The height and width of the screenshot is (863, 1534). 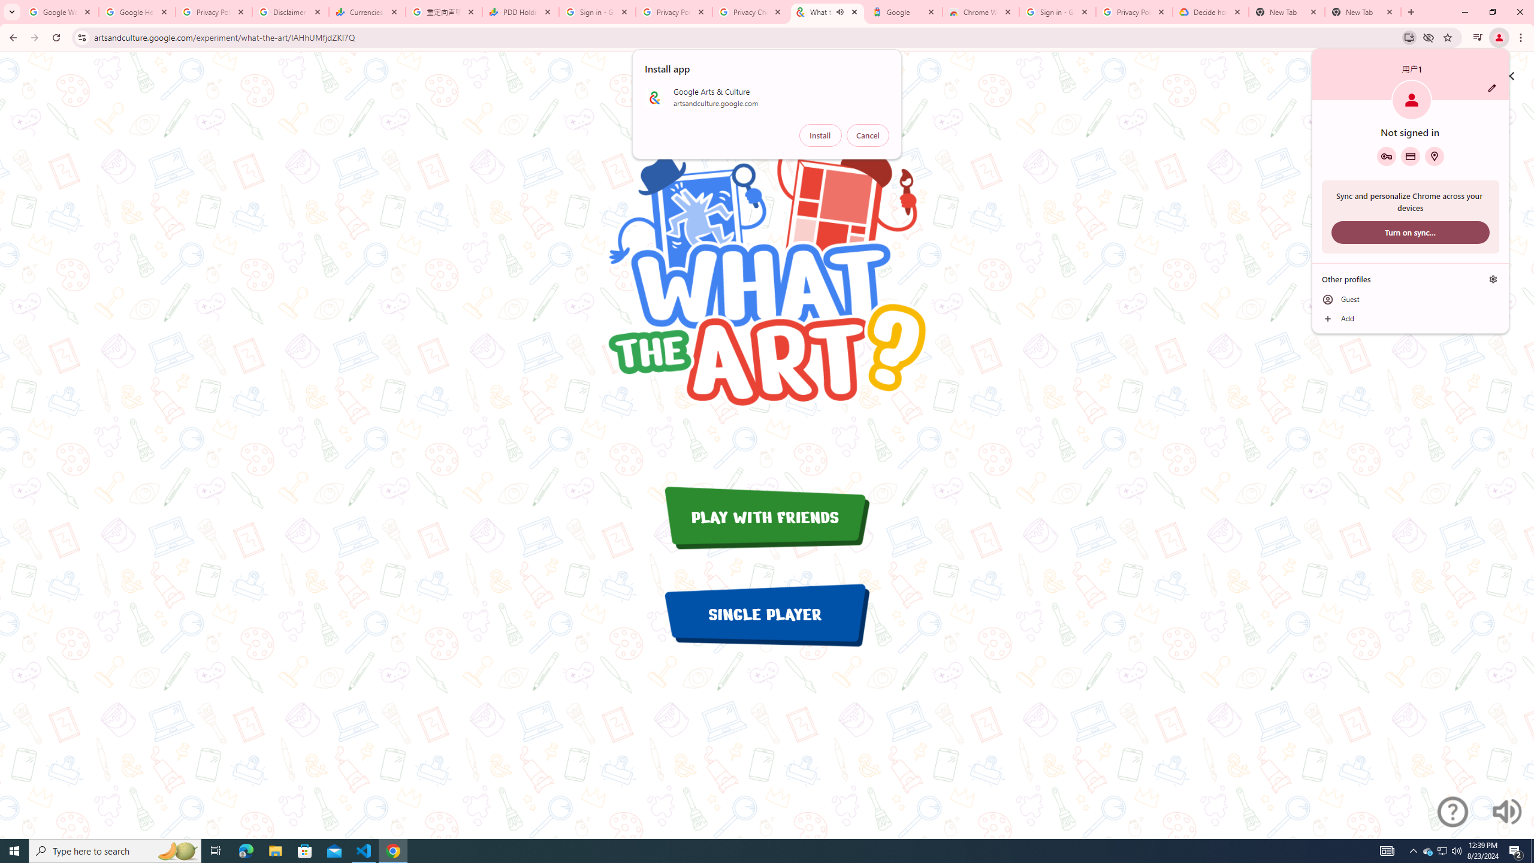 I want to click on Google, so click(x=1411, y=319).